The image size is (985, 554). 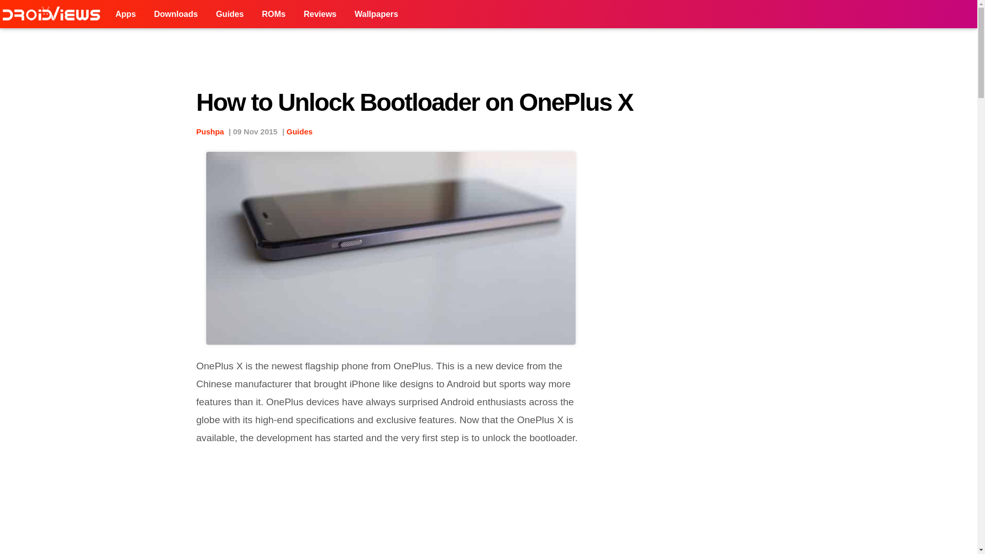 I want to click on Wallpapers, so click(x=376, y=14).